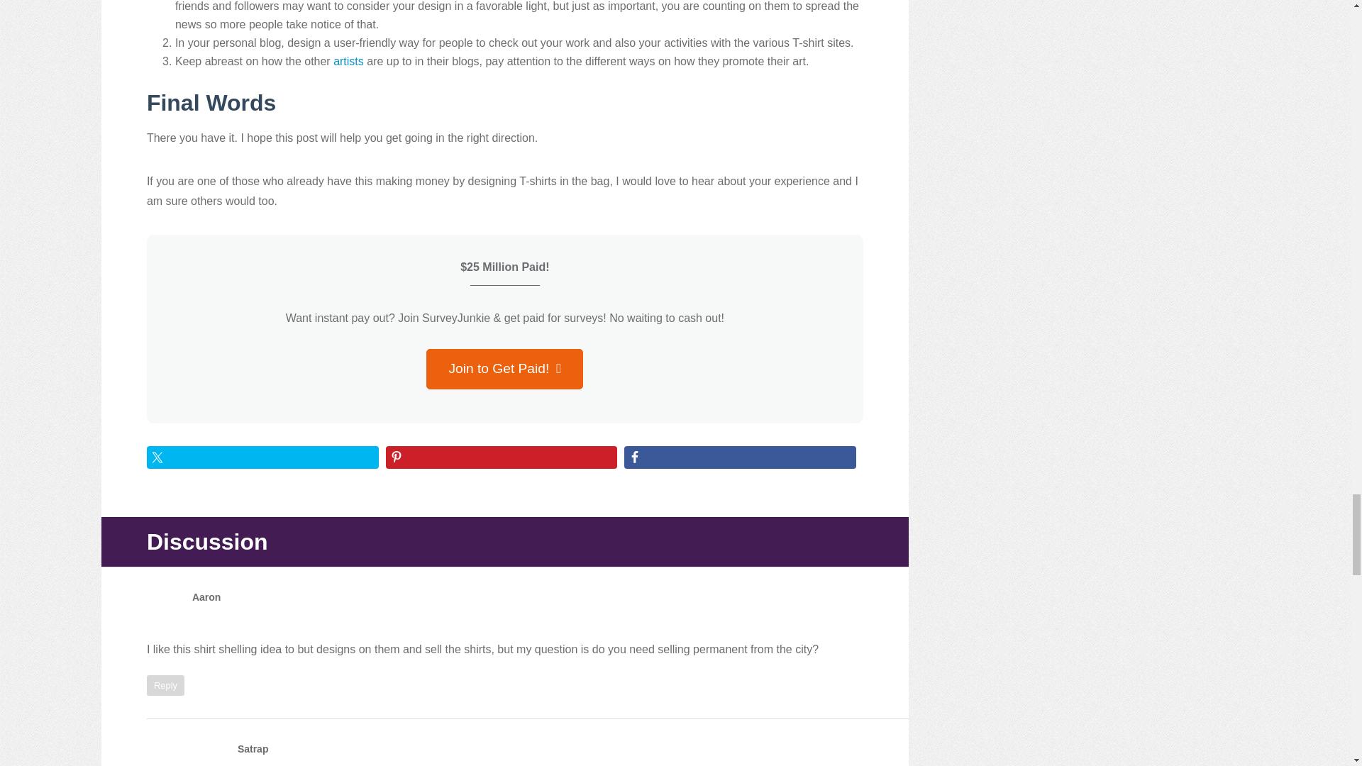 The image size is (1362, 766). What do you see at coordinates (348, 61) in the screenshot?
I see `artists` at bounding box center [348, 61].